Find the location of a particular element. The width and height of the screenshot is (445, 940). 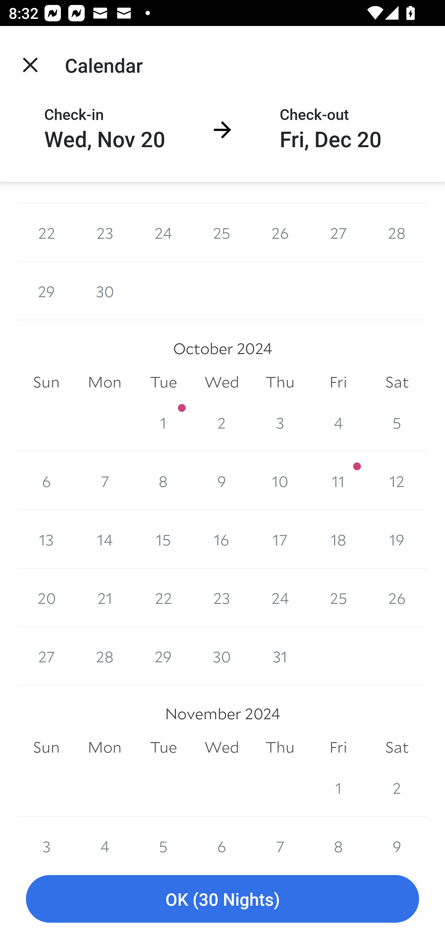

Thu is located at coordinates (280, 747).